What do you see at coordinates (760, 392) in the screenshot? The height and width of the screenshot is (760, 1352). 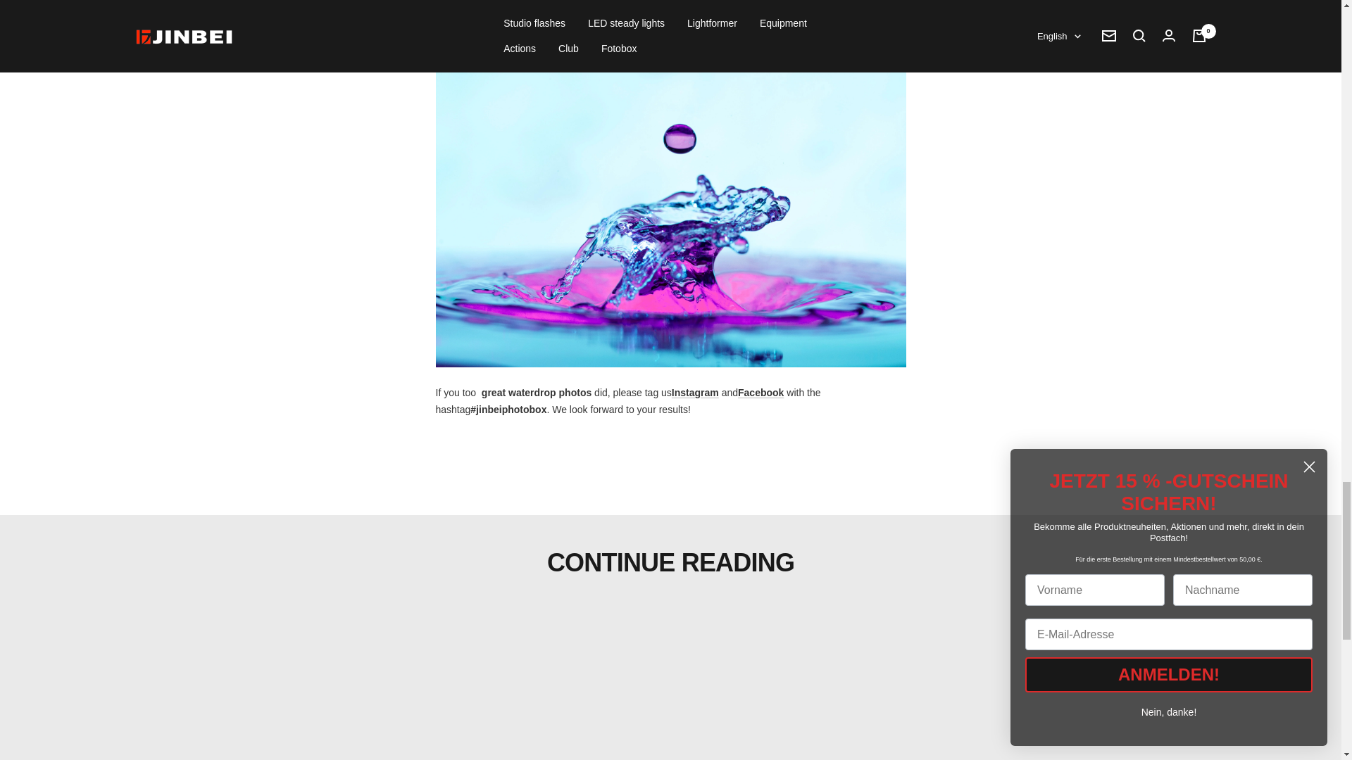 I see `Facebook von Jinbei` at bounding box center [760, 392].